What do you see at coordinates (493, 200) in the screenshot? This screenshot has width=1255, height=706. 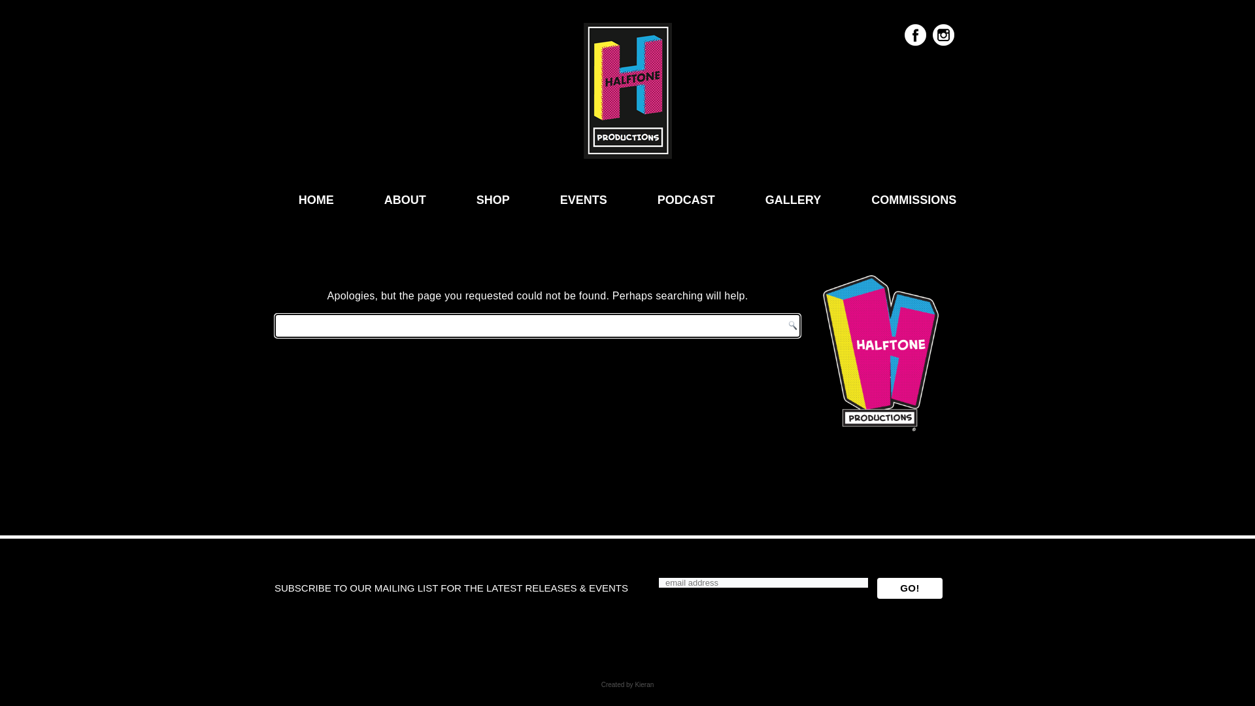 I see `SHOP` at bounding box center [493, 200].